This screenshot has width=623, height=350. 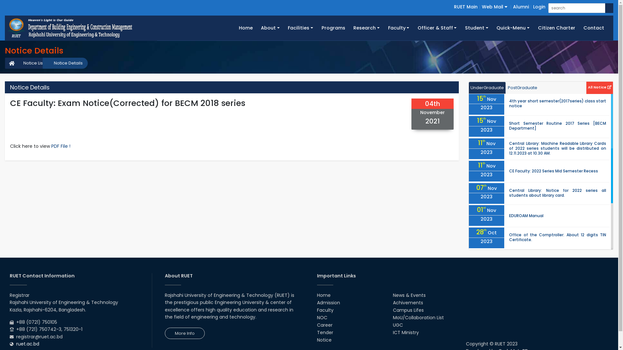 I want to click on Faculty, so click(x=398, y=28).